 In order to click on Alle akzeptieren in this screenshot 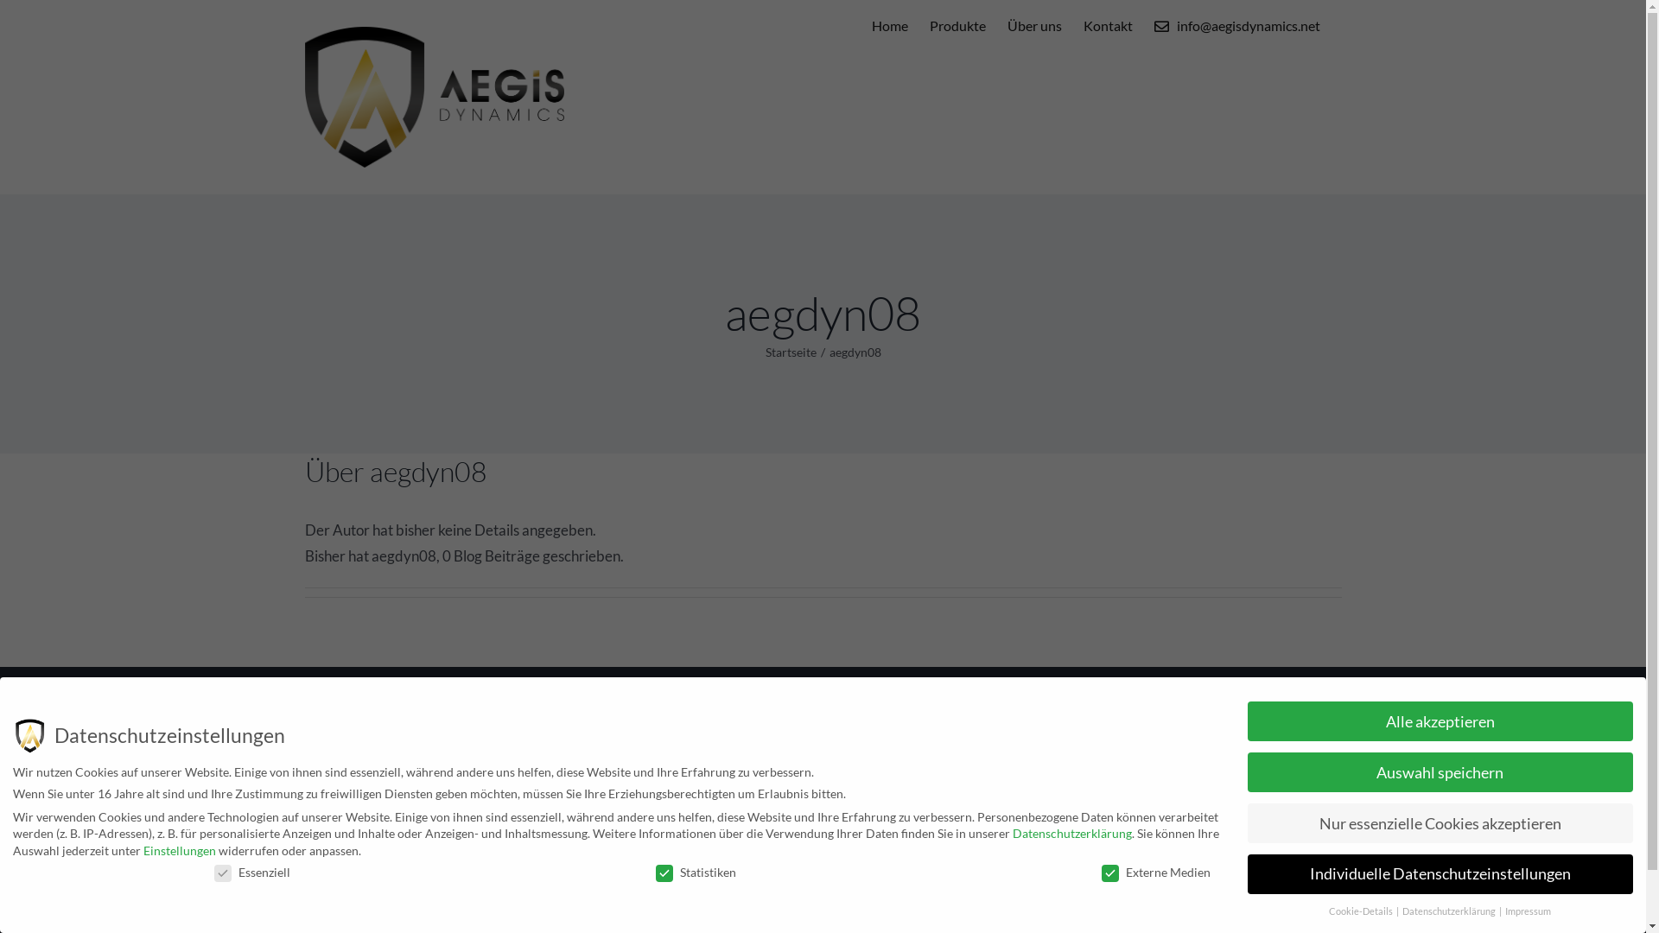, I will do `click(1440, 721)`.